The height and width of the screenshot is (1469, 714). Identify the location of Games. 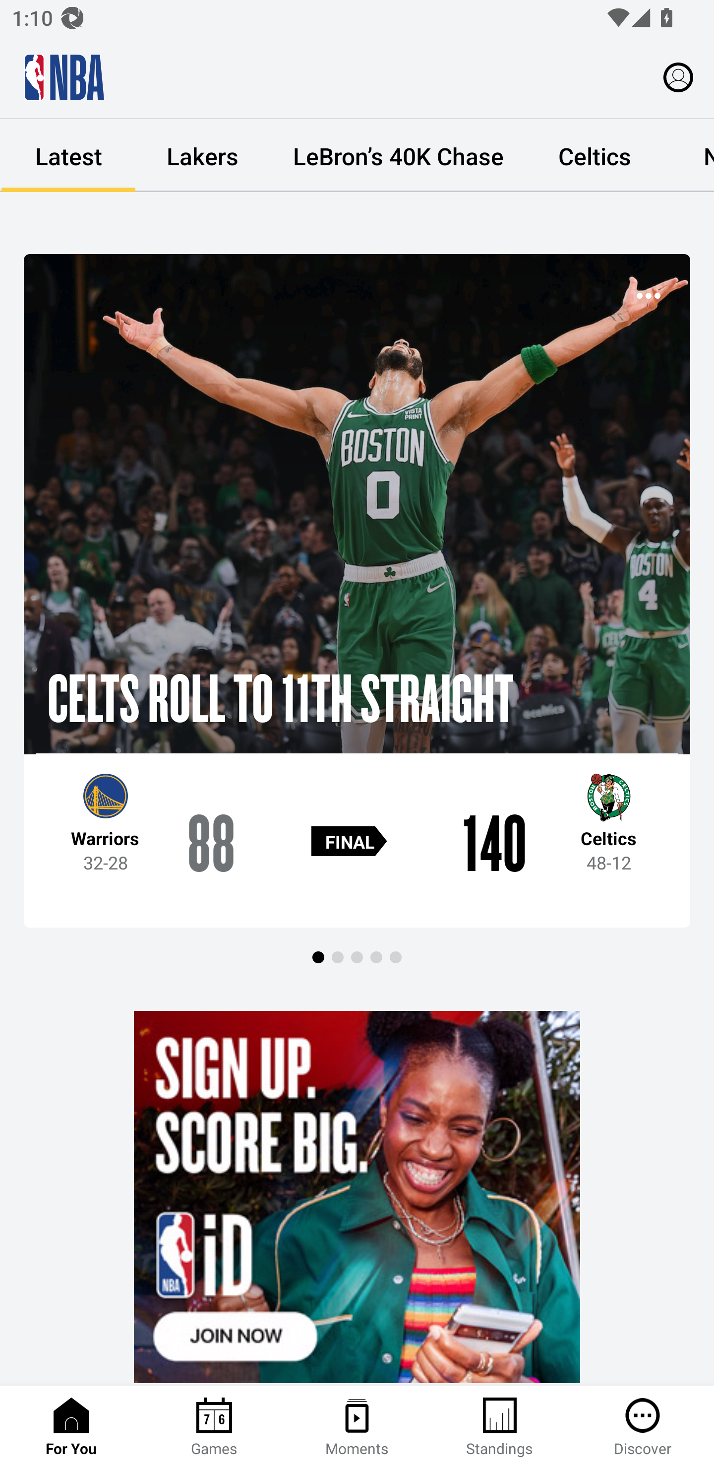
(214, 1427).